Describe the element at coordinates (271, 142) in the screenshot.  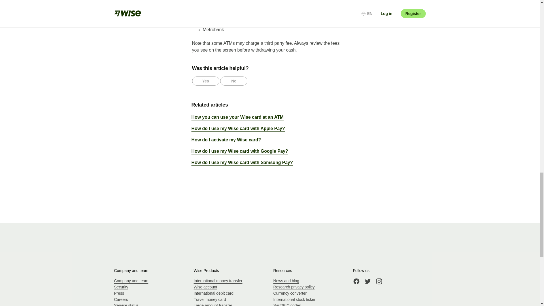
I see `How do I activate my Wise card?` at that location.